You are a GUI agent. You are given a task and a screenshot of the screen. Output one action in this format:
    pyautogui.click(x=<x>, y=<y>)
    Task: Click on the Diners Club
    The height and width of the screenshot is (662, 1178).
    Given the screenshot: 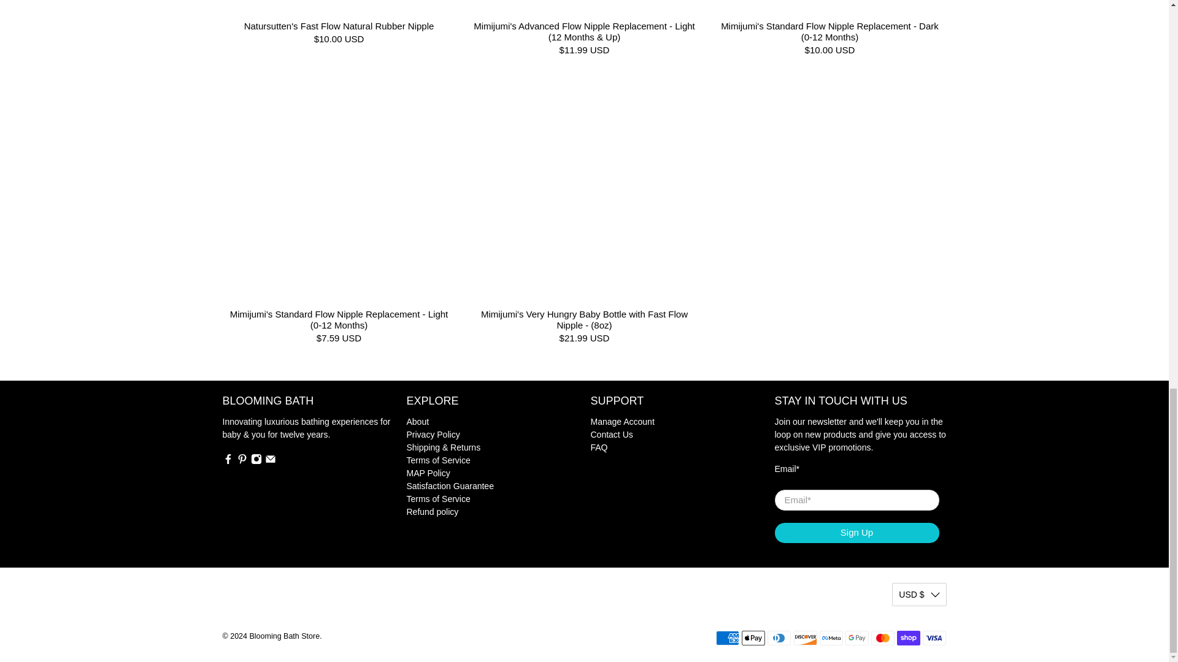 What is the action you would take?
    pyautogui.click(x=779, y=638)
    